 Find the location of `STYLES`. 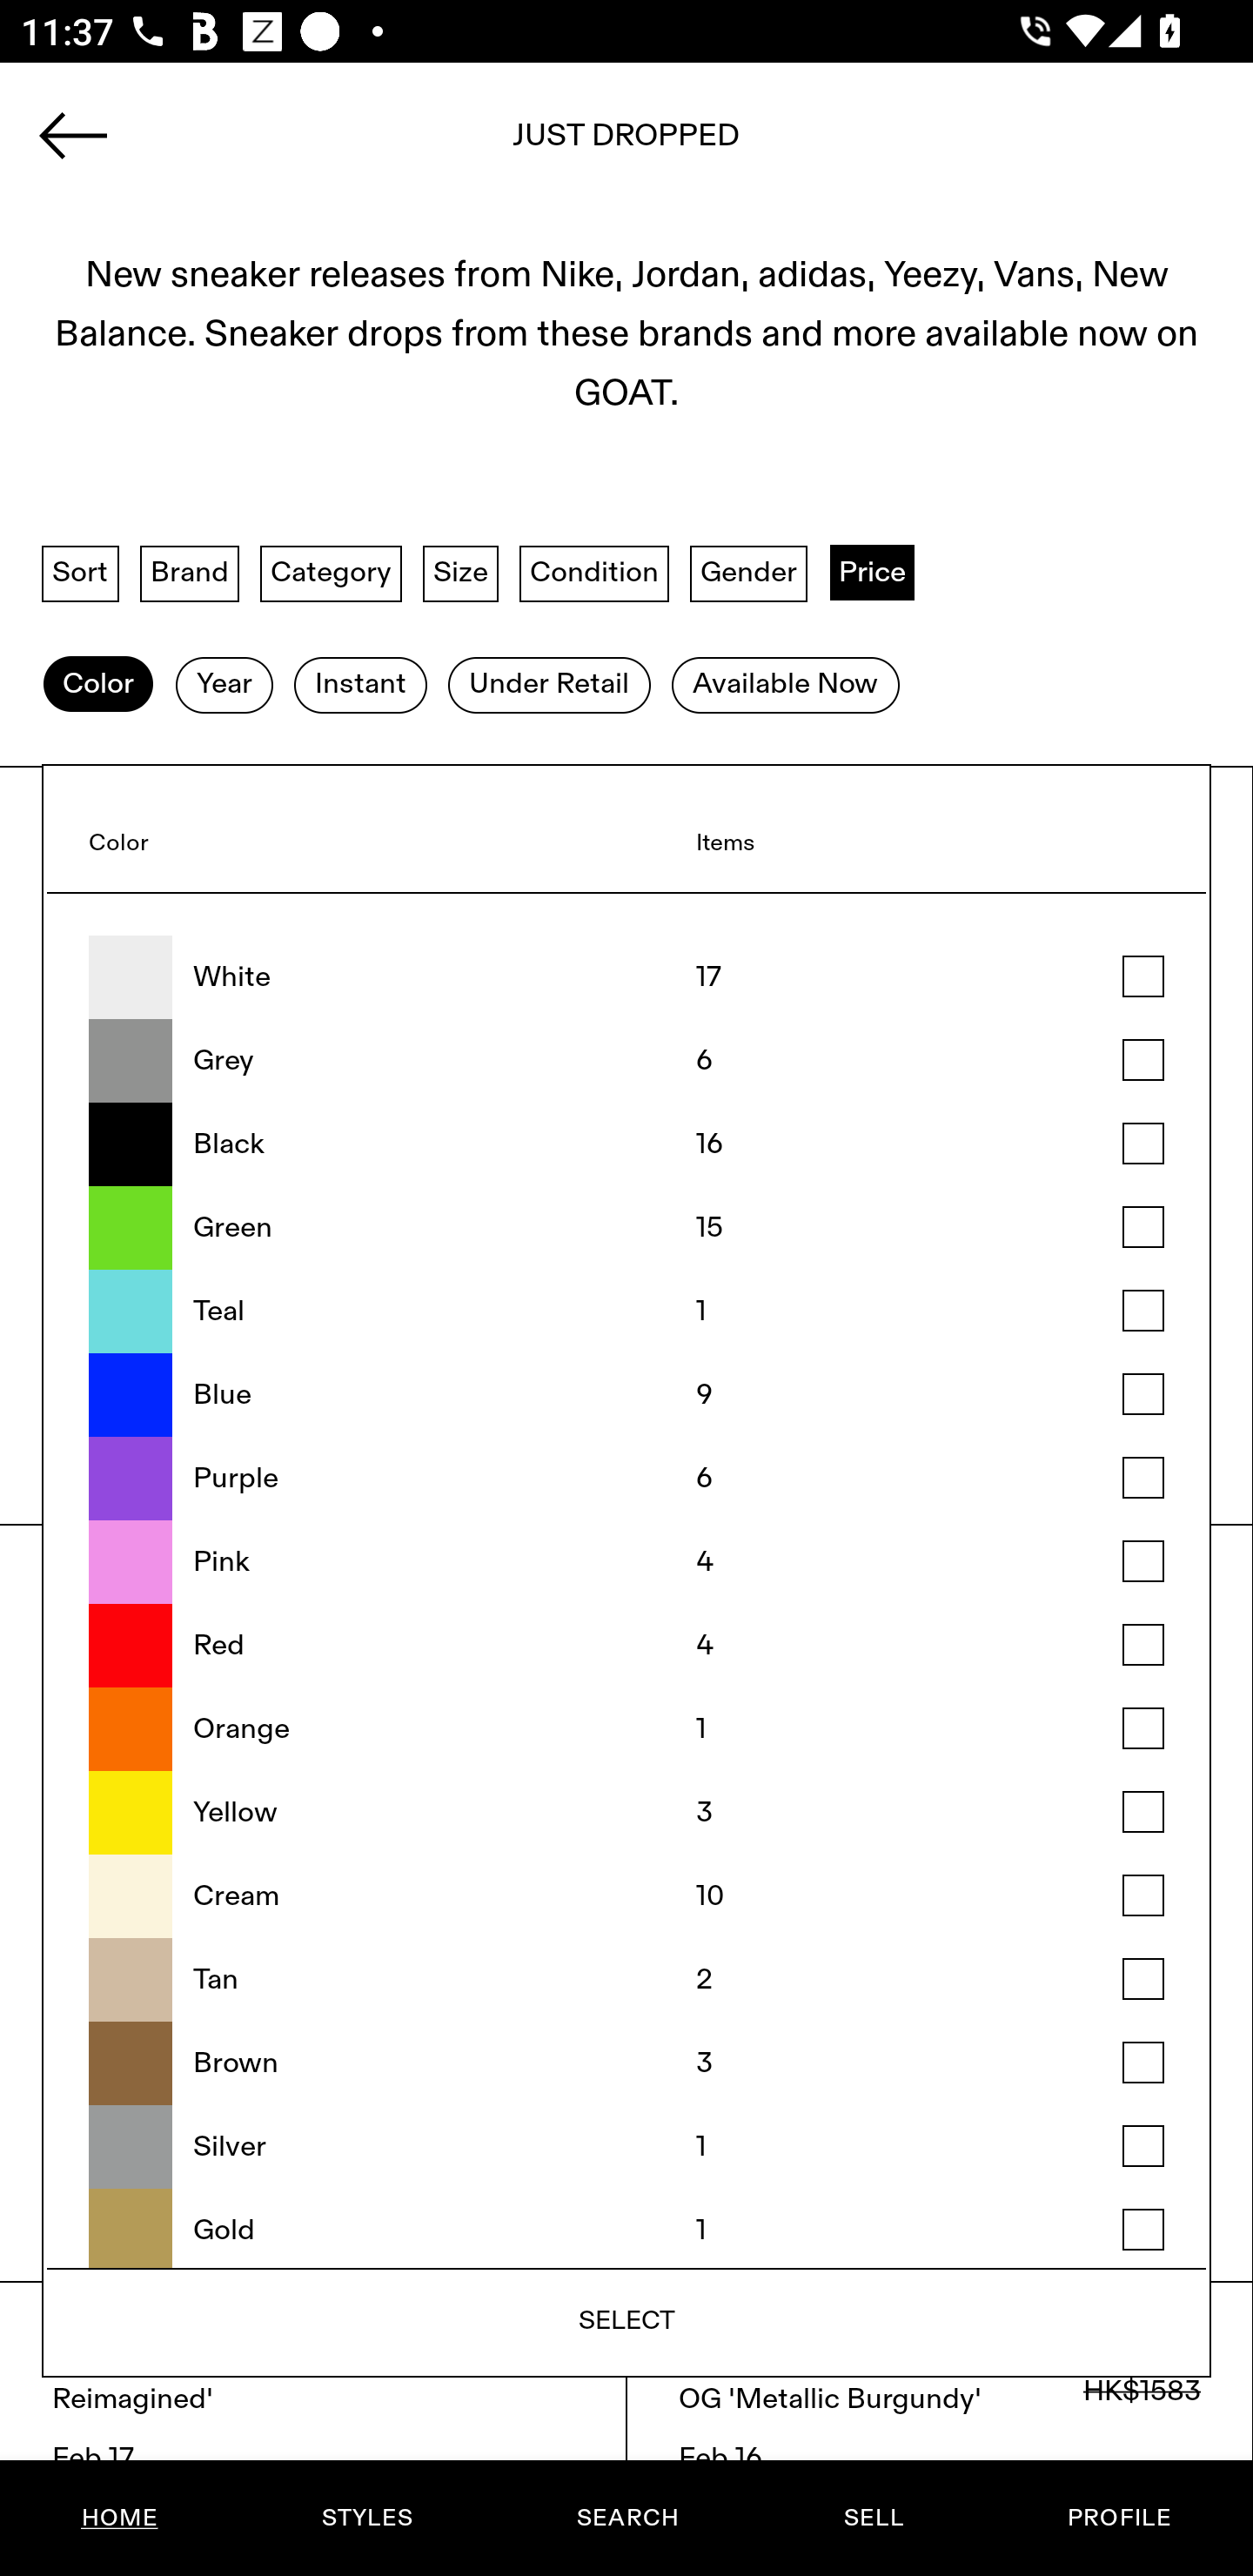

STYLES is located at coordinates (366, 2518).